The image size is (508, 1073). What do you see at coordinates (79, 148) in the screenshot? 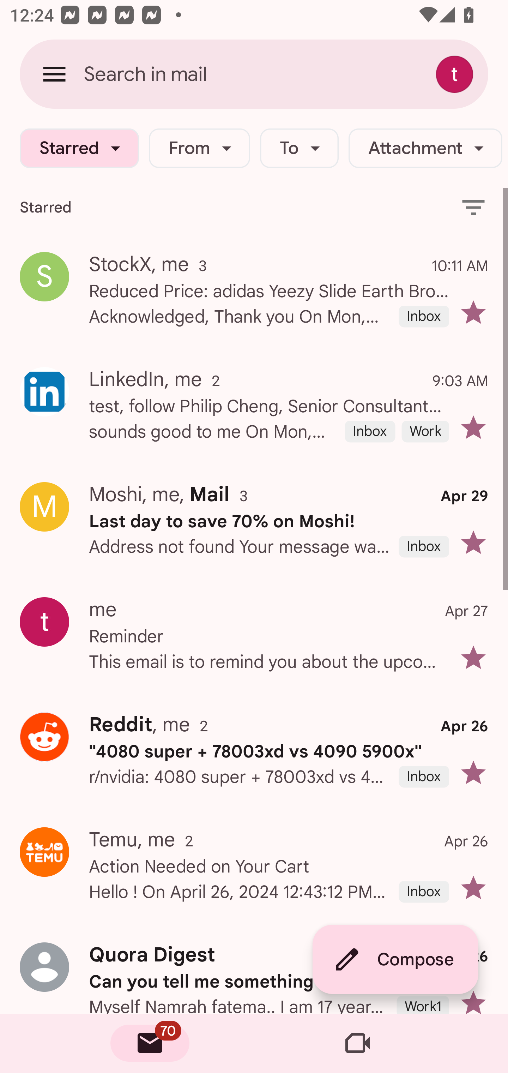
I see `Starred` at bounding box center [79, 148].